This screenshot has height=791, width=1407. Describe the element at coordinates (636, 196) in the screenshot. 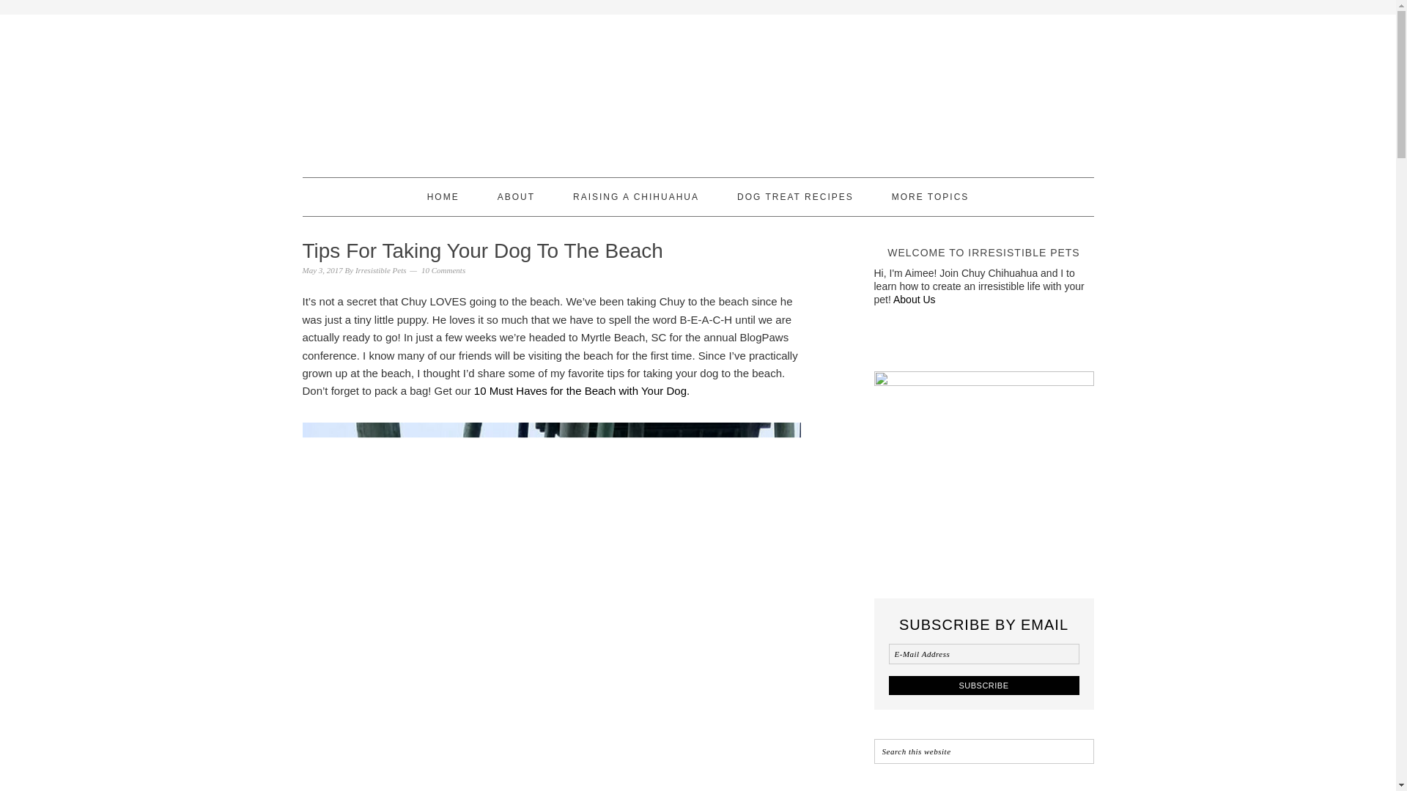

I see `RAISING A CHIHUAHUA` at that location.